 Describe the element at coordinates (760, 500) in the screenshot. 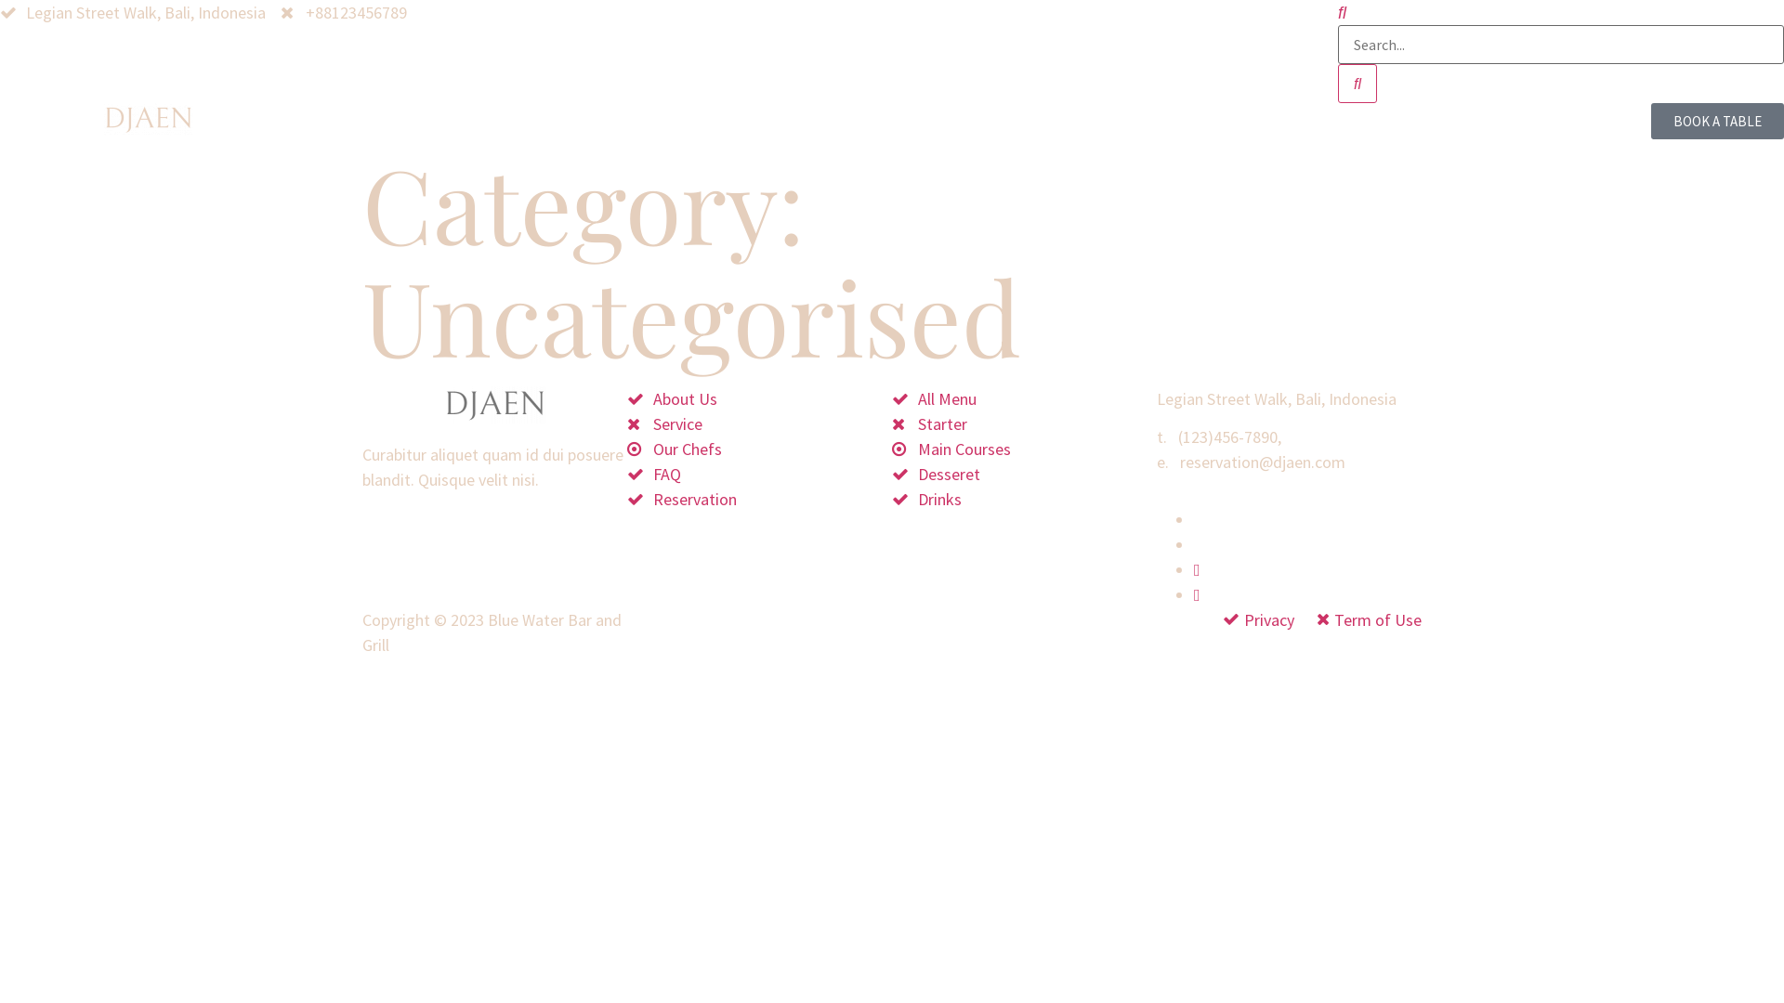

I see `Reservation` at that location.